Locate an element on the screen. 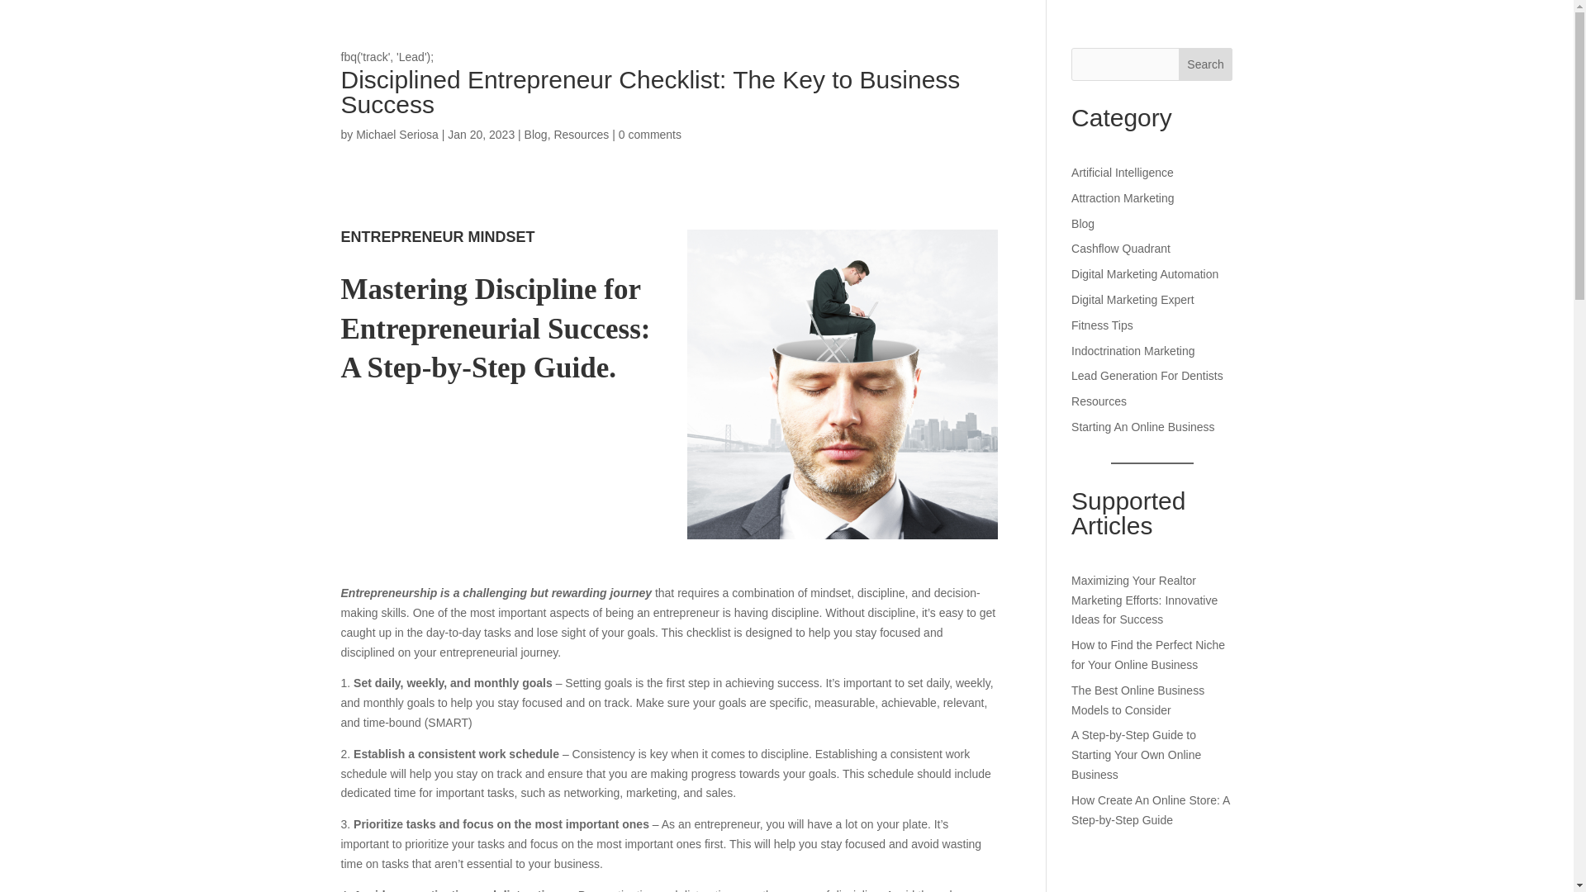 The height and width of the screenshot is (892, 1586). Cashflow Quadrant is located at coordinates (1120, 248).